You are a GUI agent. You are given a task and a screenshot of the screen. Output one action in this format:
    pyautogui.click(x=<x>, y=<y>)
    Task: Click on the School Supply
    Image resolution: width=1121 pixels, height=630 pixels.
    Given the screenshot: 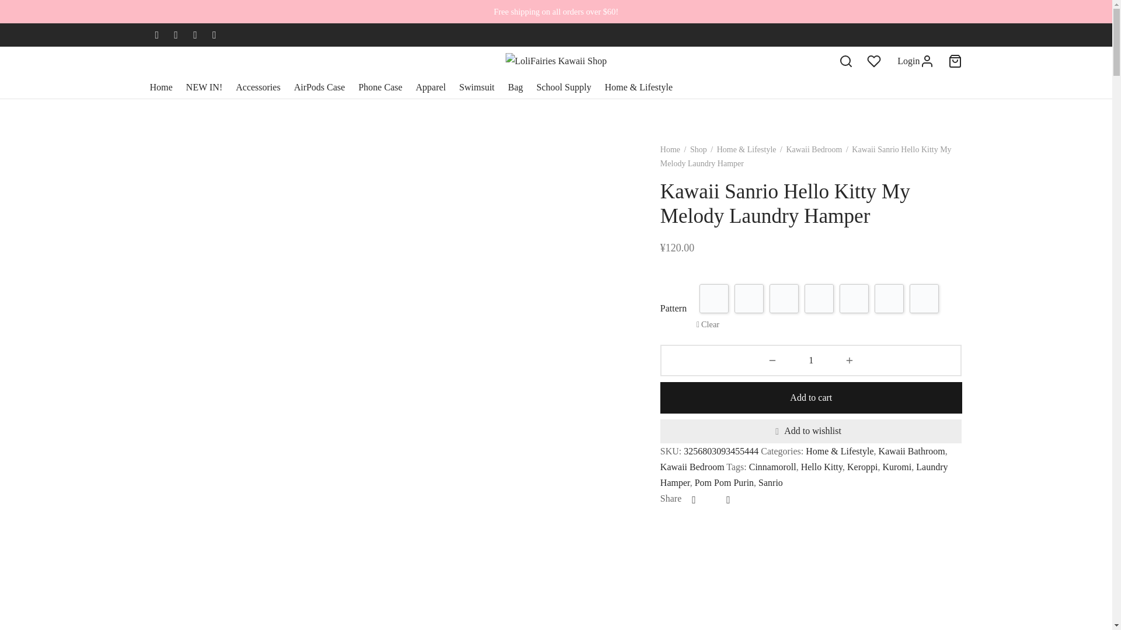 What is the action you would take?
    pyautogui.click(x=564, y=87)
    